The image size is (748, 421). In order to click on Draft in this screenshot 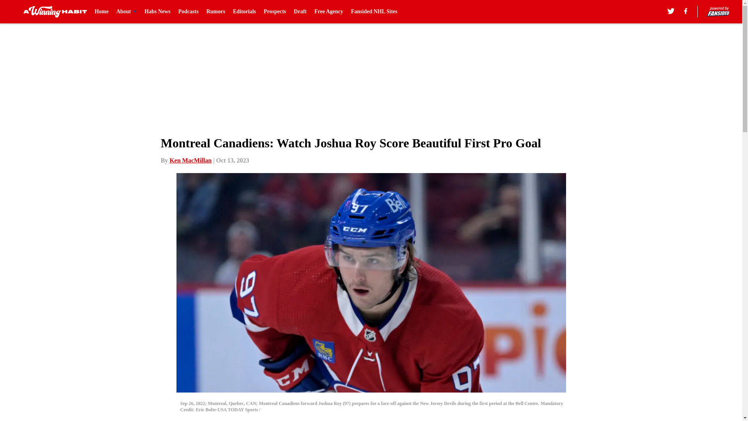, I will do `click(300, 12)`.